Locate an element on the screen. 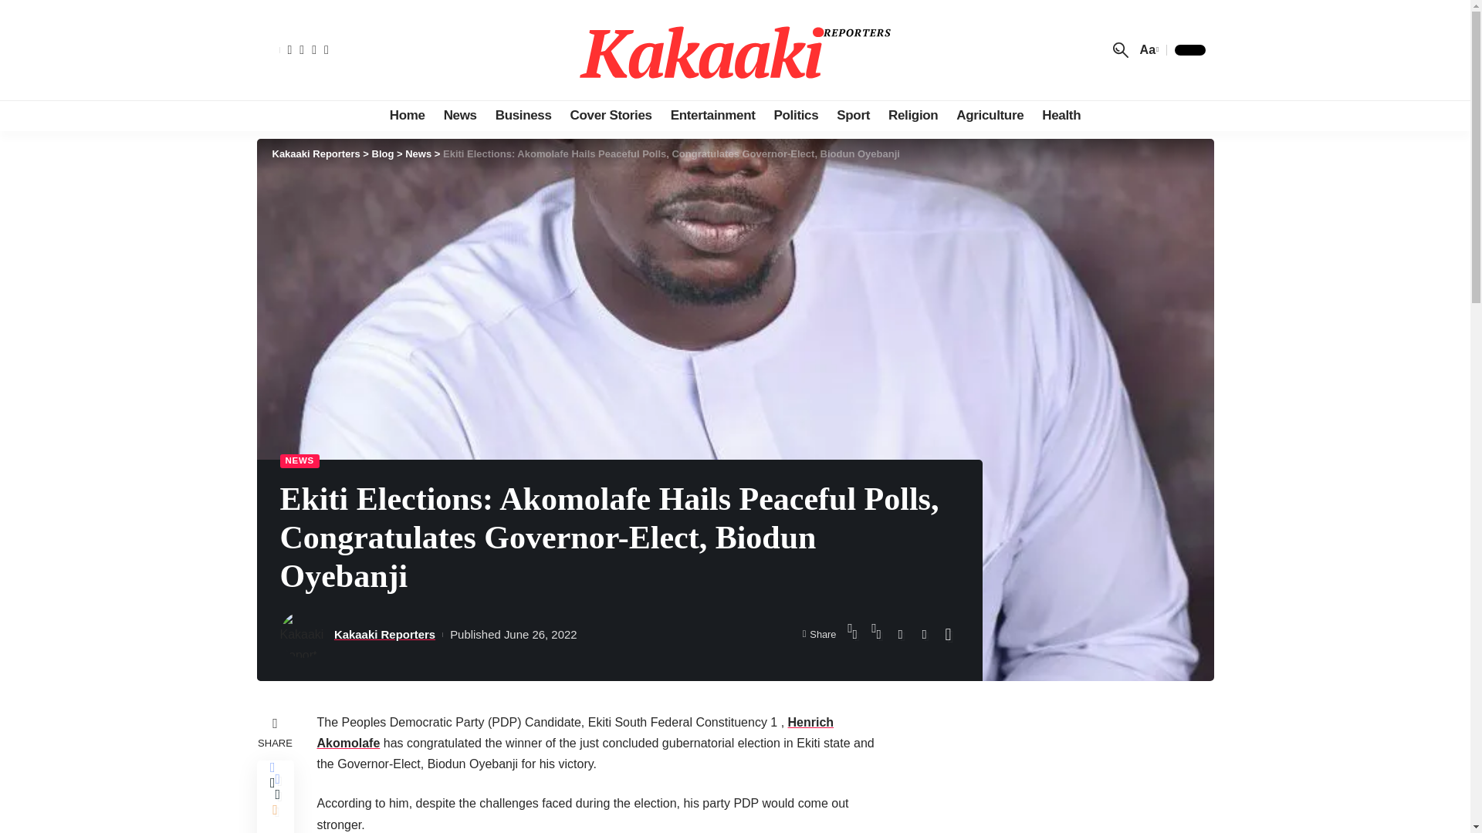  News is located at coordinates (460, 115).